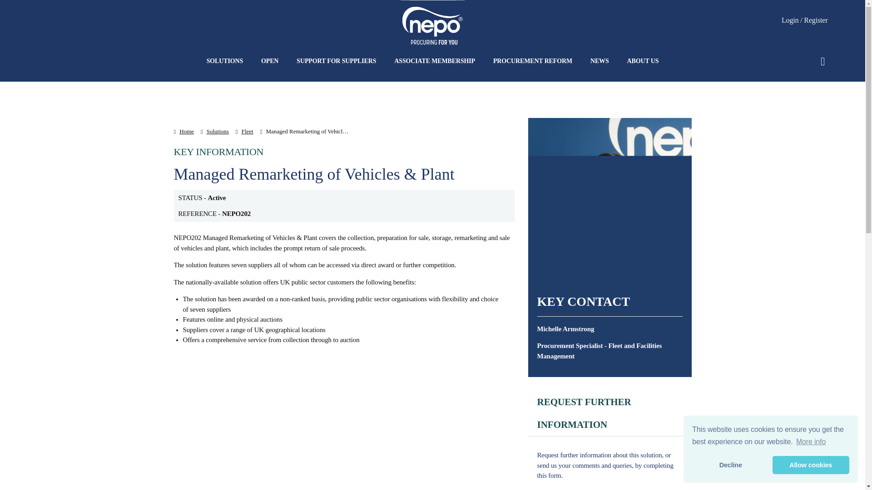  What do you see at coordinates (432, 27) in the screenshot?
I see `NEPO` at bounding box center [432, 27].